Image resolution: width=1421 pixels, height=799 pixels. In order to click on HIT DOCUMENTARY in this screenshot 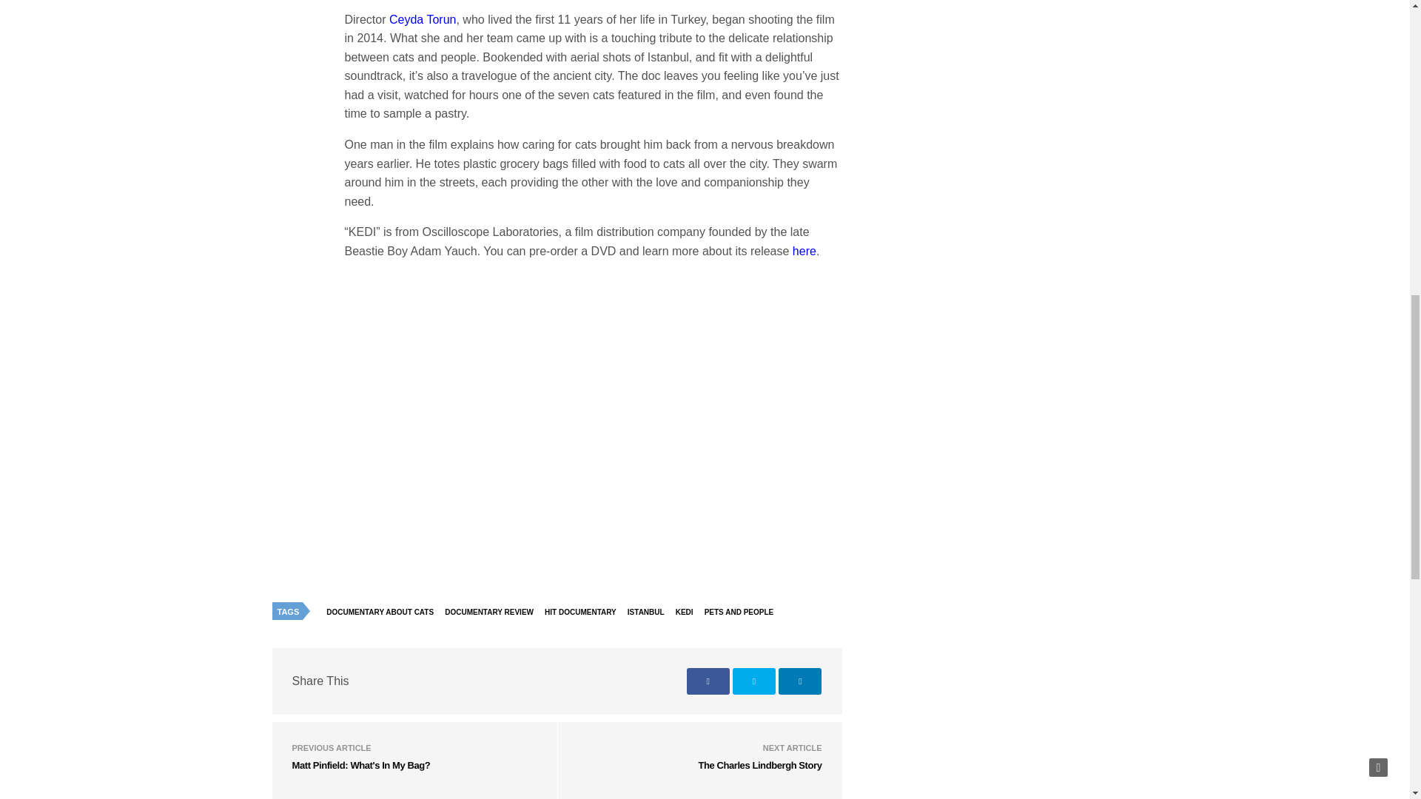, I will do `click(585, 613)`.